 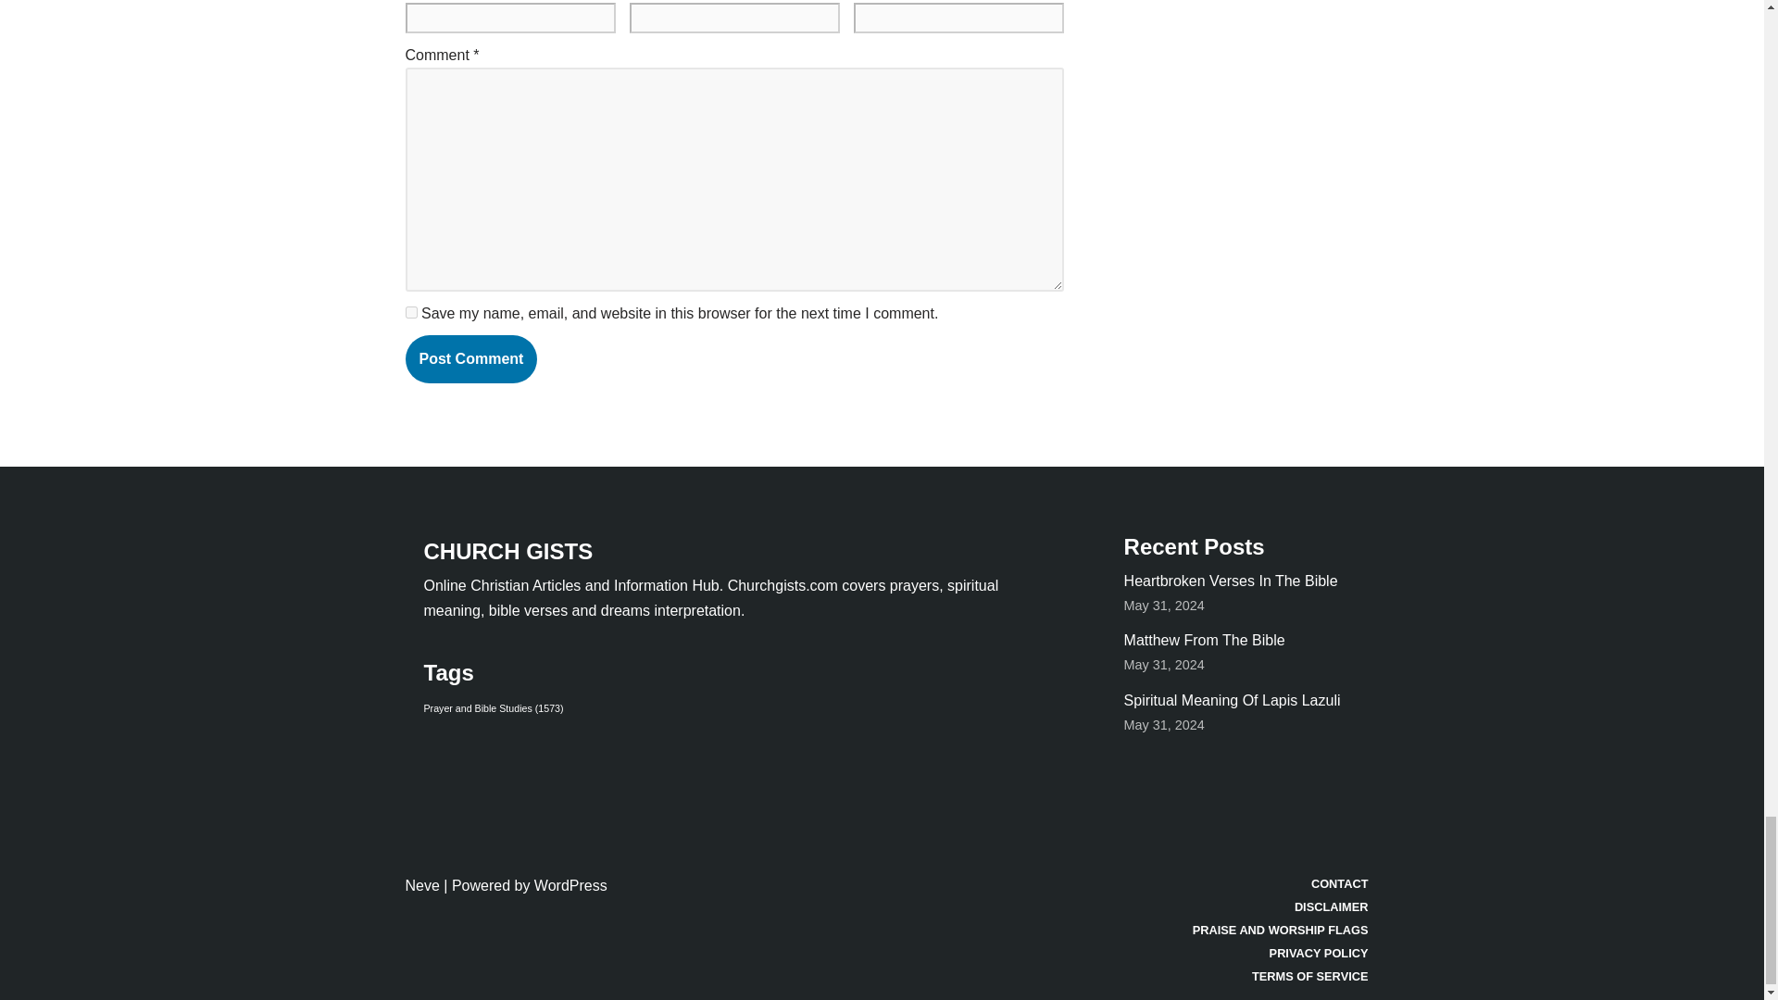 What do you see at coordinates (422, 885) in the screenshot?
I see `Neve` at bounding box center [422, 885].